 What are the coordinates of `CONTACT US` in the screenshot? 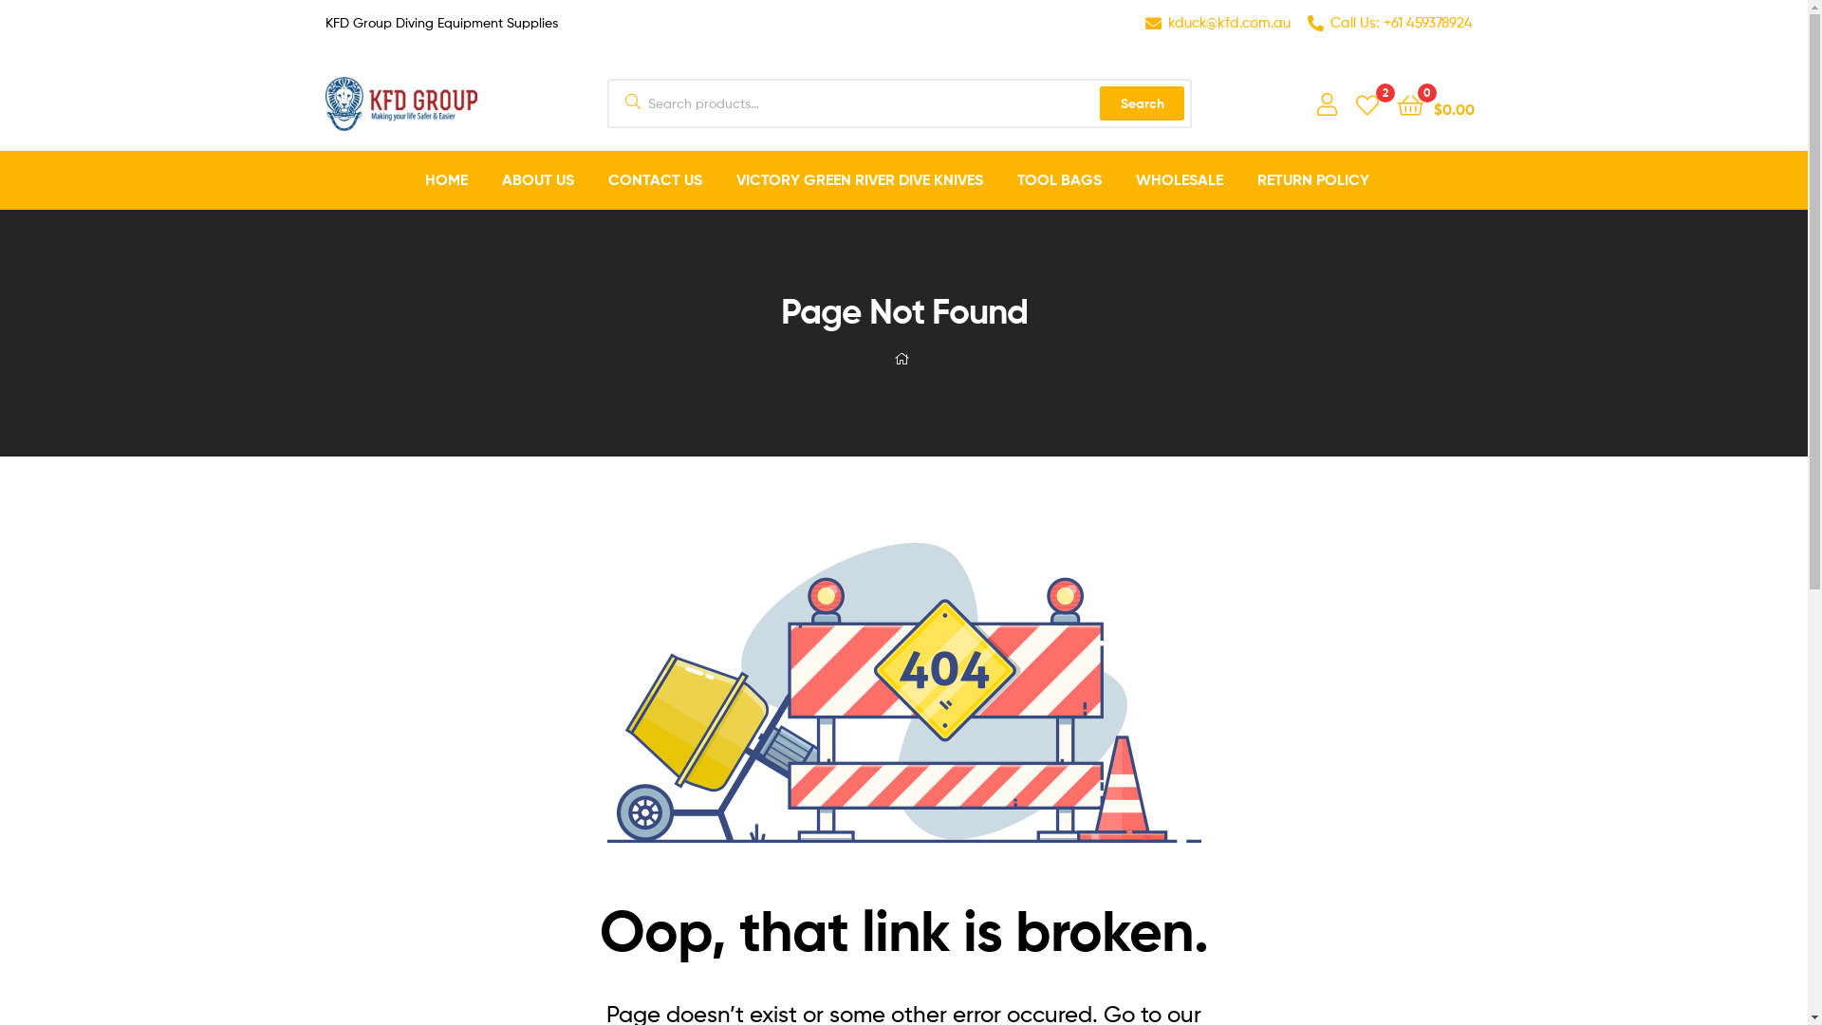 It's located at (655, 180).